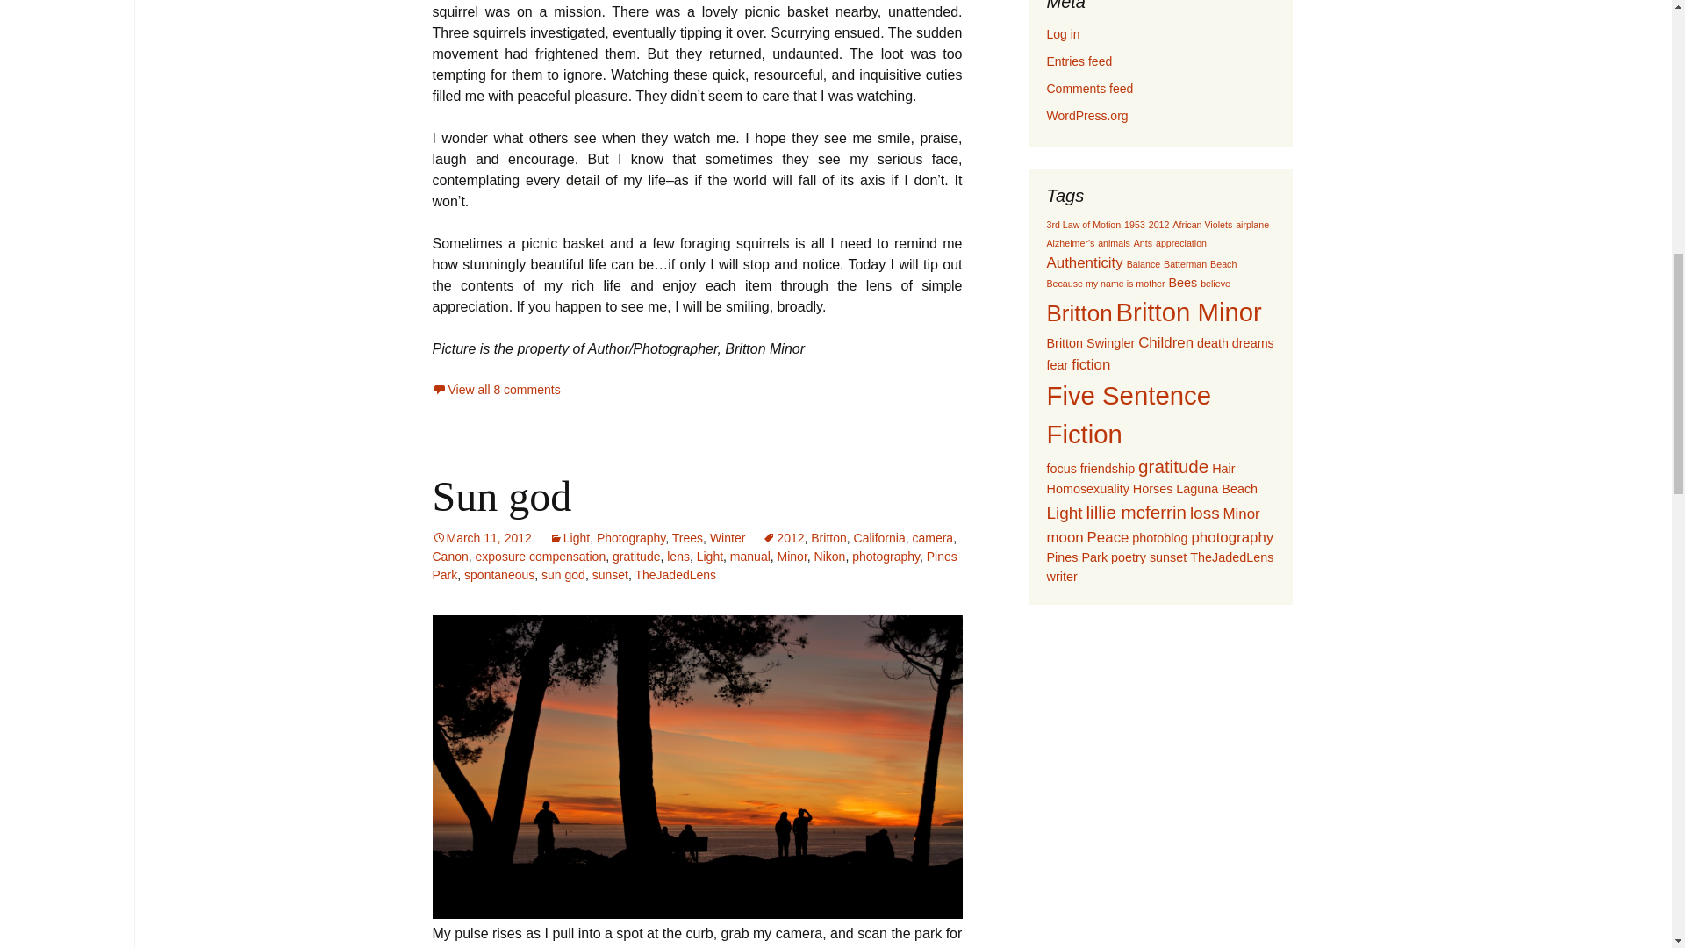 The height and width of the screenshot is (948, 1685). Describe the element at coordinates (829, 557) in the screenshot. I see `Nikon` at that location.